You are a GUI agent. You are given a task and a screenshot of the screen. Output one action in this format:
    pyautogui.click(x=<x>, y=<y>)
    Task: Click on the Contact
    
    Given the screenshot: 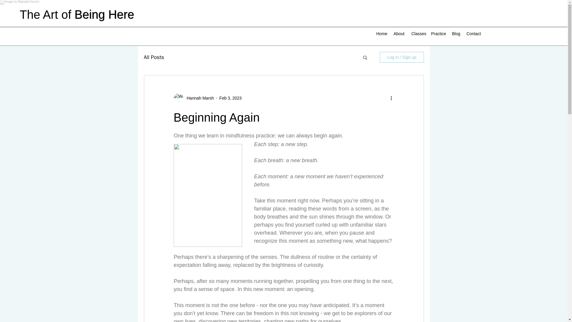 What is the action you would take?
    pyautogui.click(x=474, y=34)
    